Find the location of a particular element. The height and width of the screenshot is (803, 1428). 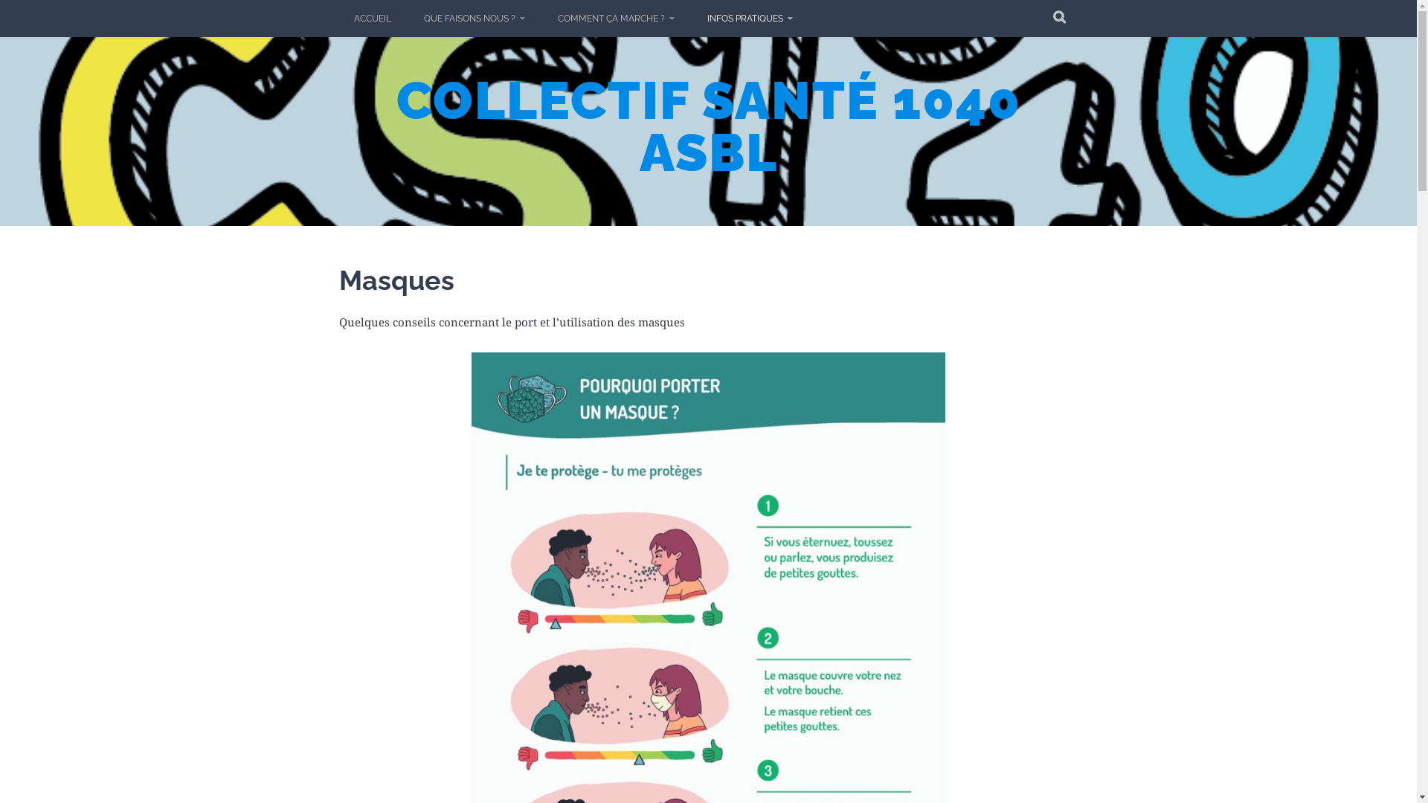

Skip to content is located at coordinates (0, 0).